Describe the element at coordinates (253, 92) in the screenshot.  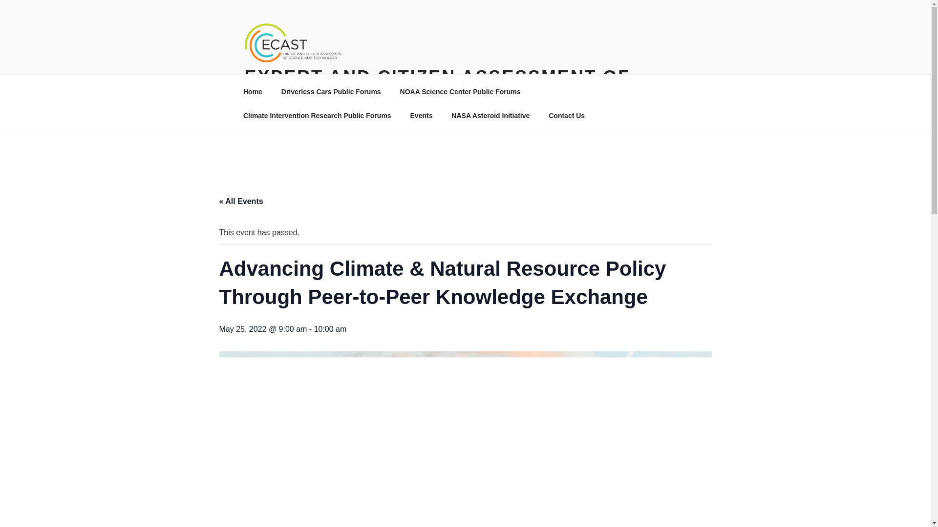
I see `Home` at that location.